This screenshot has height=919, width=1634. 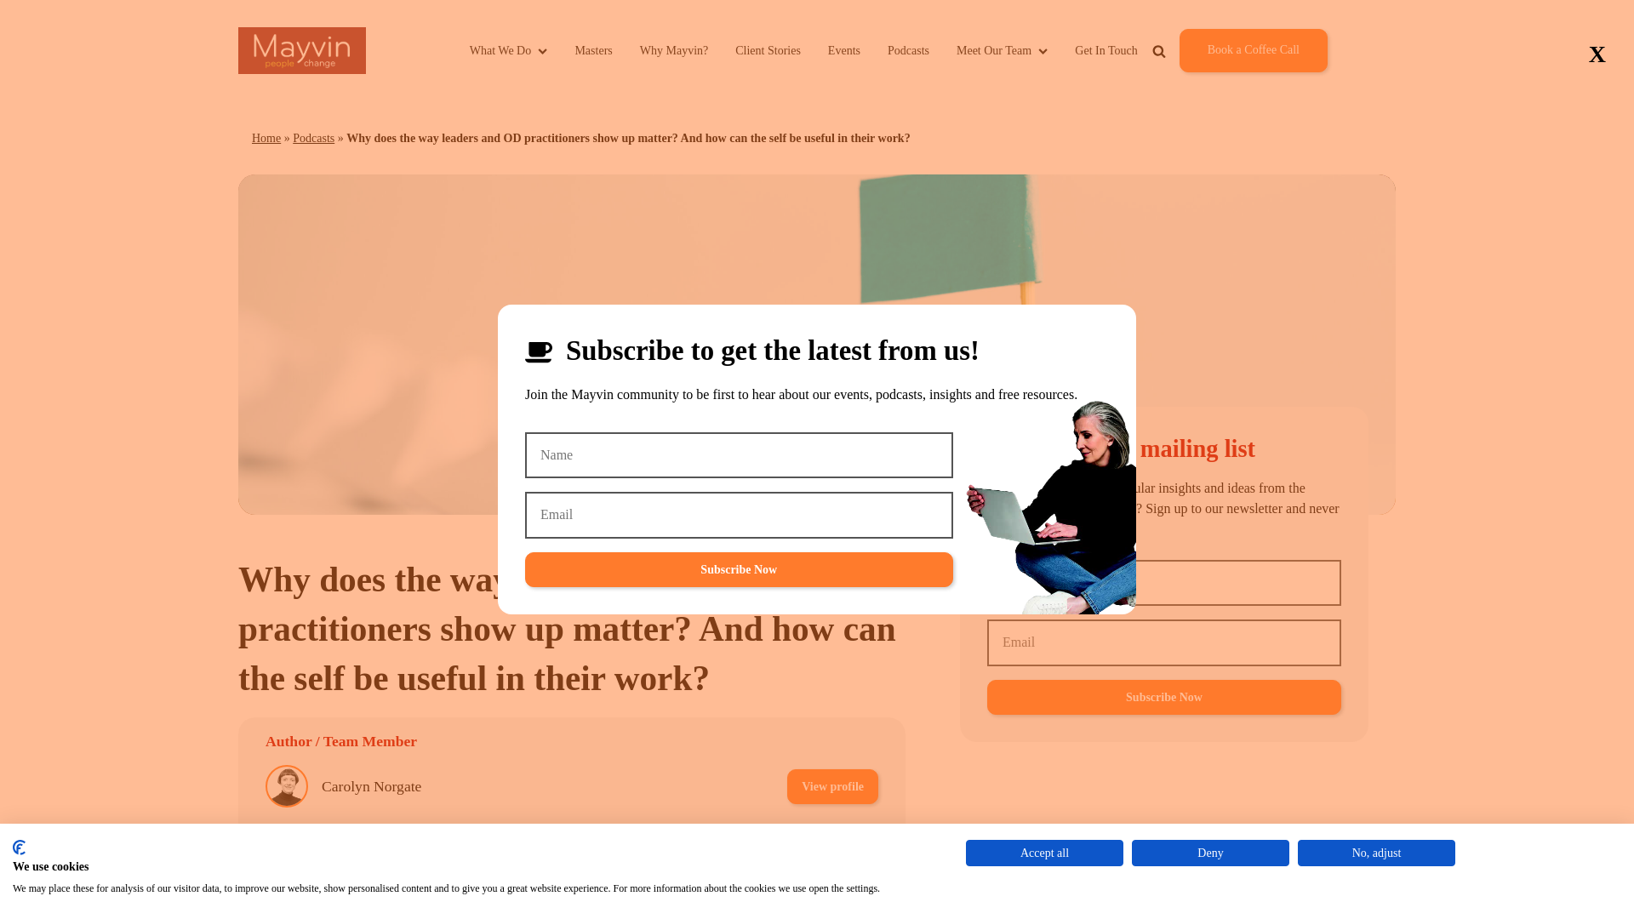 What do you see at coordinates (1597, 54) in the screenshot?
I see `X` at bounding box center [1597, 54].